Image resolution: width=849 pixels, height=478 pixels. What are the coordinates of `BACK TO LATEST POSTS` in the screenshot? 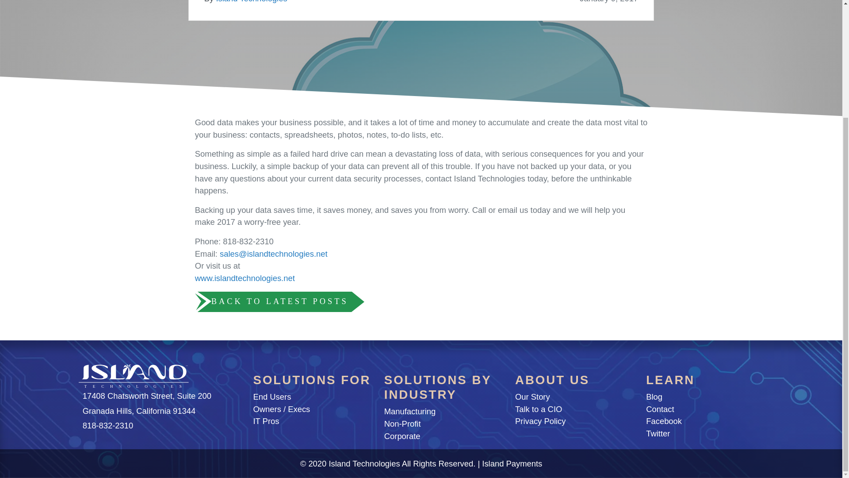 It's located at (280, 302).